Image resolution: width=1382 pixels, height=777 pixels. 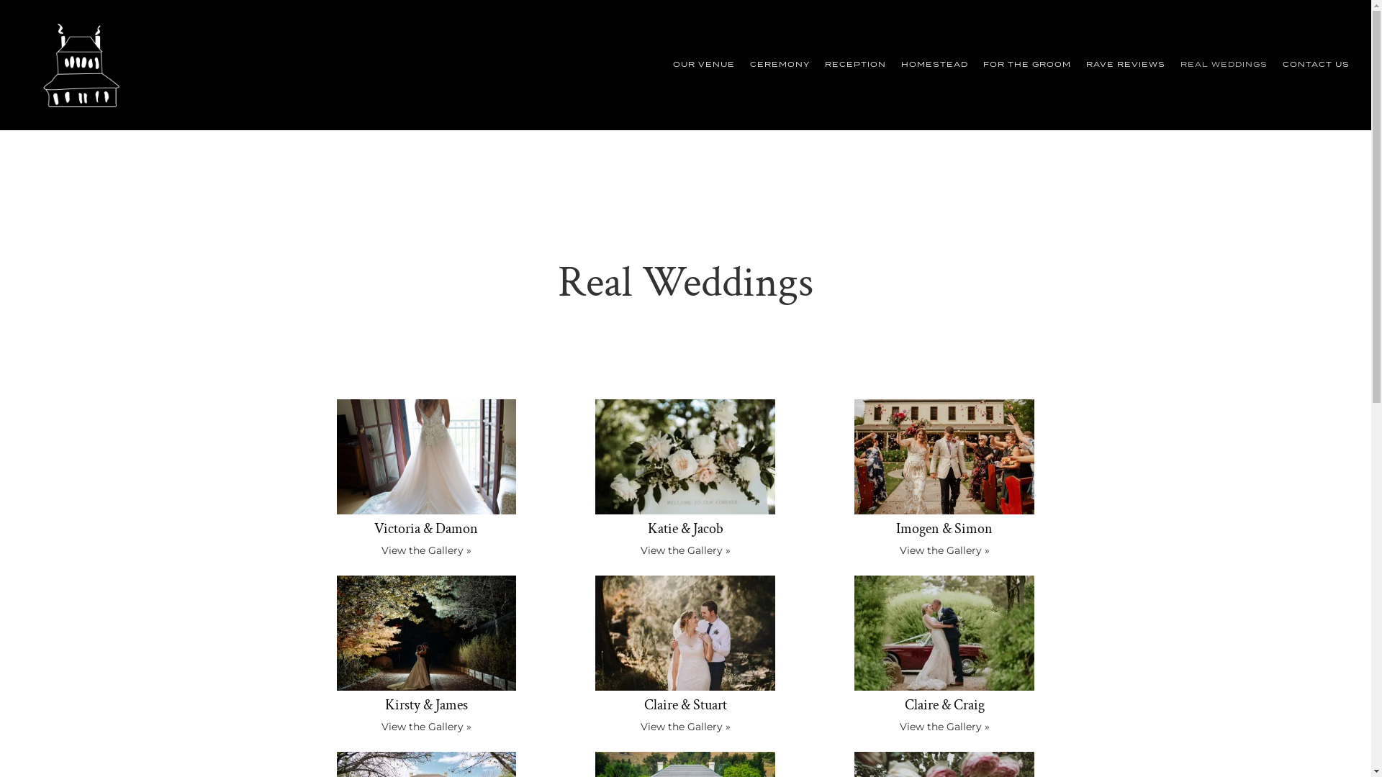 What do you see at coordinates (685, 632) in the screenshot?
I see `Claire & Stuart` at bounding box center [685, 632].